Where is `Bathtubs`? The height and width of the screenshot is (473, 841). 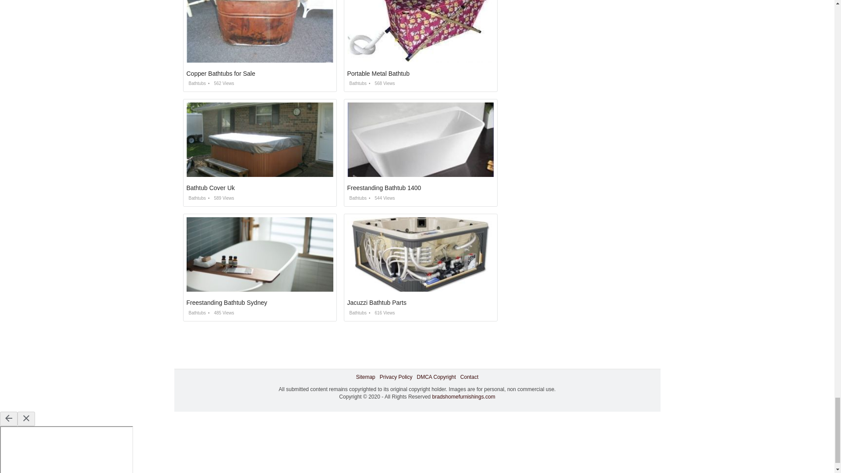 Bathtubs is located at coordinates (196, 83).